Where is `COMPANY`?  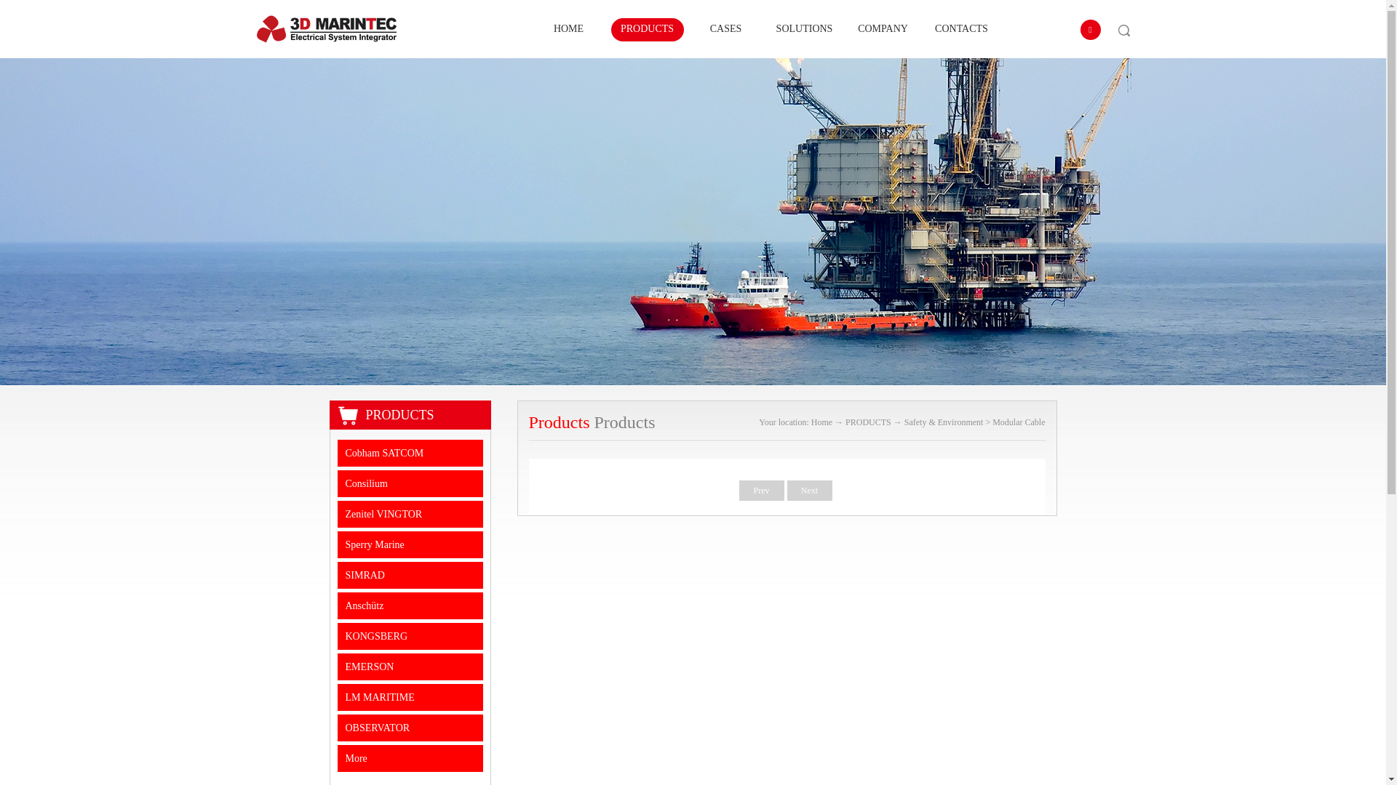
COMPANY is located at coordinates (883, 30).